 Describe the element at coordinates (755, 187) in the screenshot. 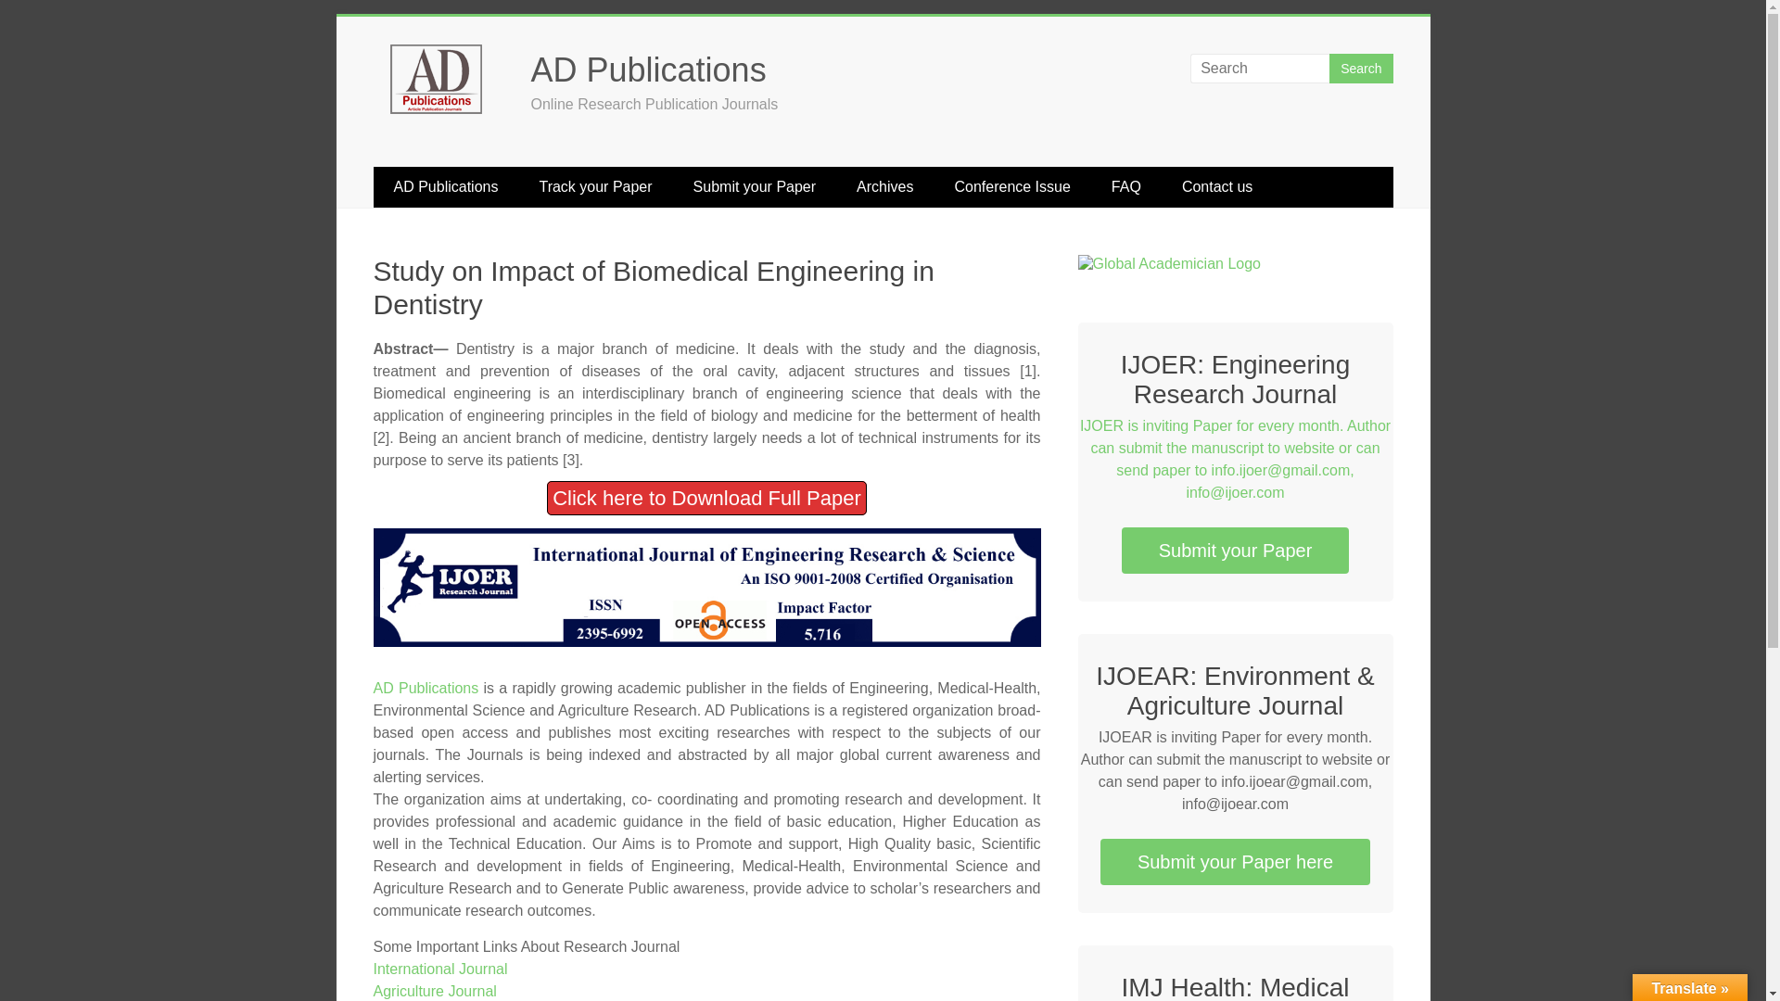

I see `Submit your Paper` at that location.